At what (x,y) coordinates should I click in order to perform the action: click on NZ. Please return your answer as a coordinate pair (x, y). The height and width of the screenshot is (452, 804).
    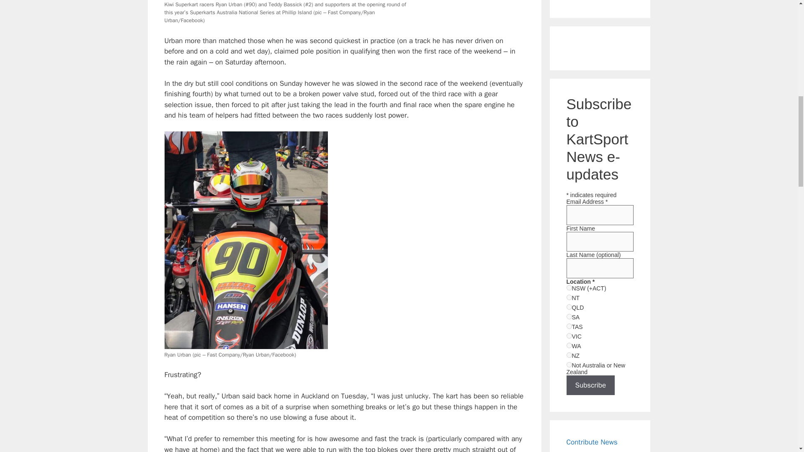
    Looking at the image, I should click on (569, 355).